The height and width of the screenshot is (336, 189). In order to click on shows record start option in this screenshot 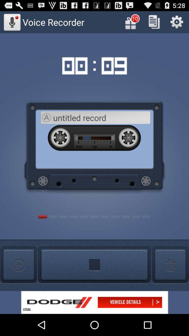, I will do `click(94, 265)`.